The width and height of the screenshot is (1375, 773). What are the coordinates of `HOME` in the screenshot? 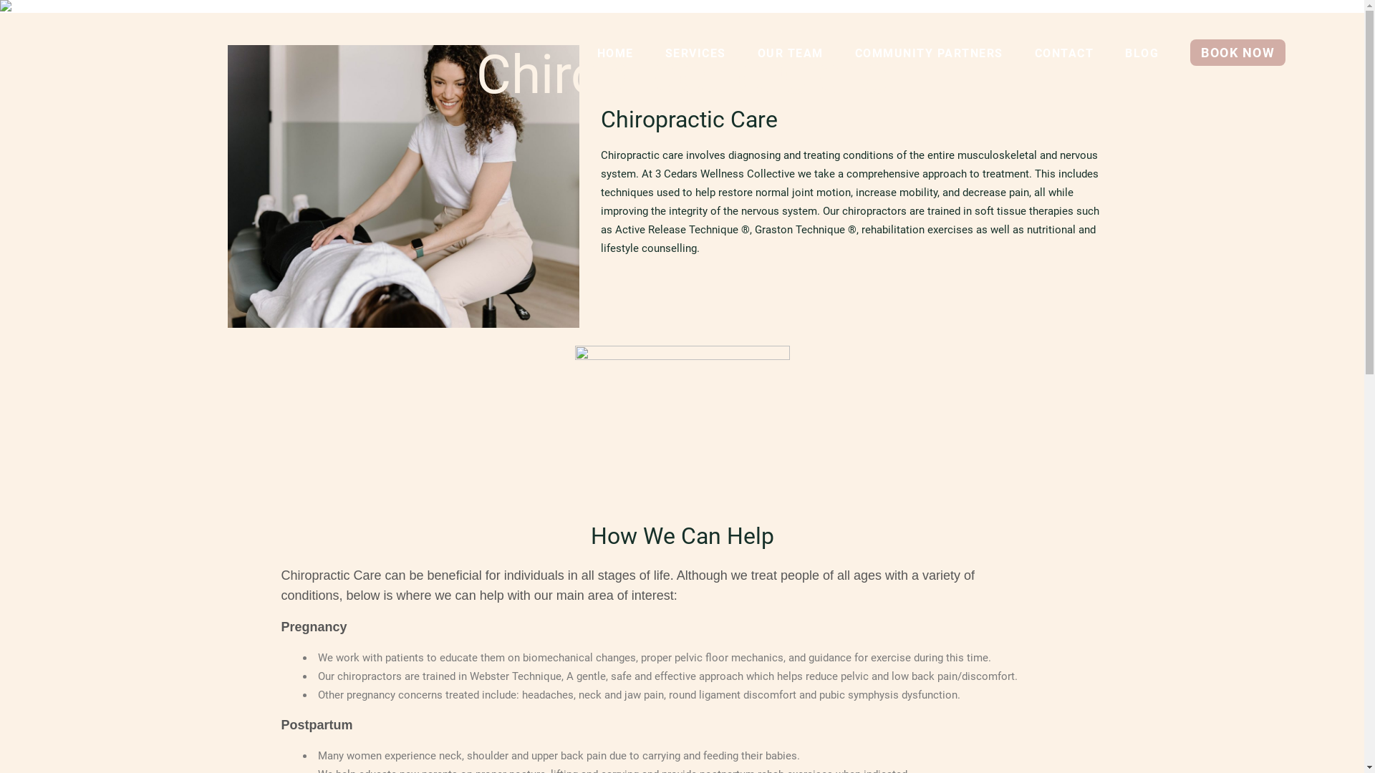 It's located at (616, 54).